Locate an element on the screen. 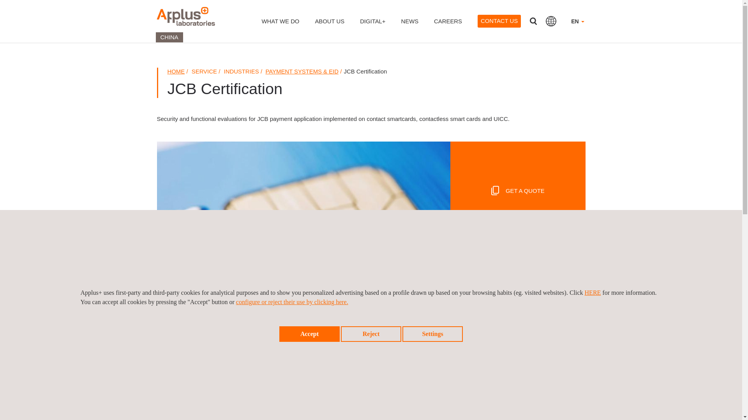 The image size is (748, 420). Countries is located at coordinates (551, 21).